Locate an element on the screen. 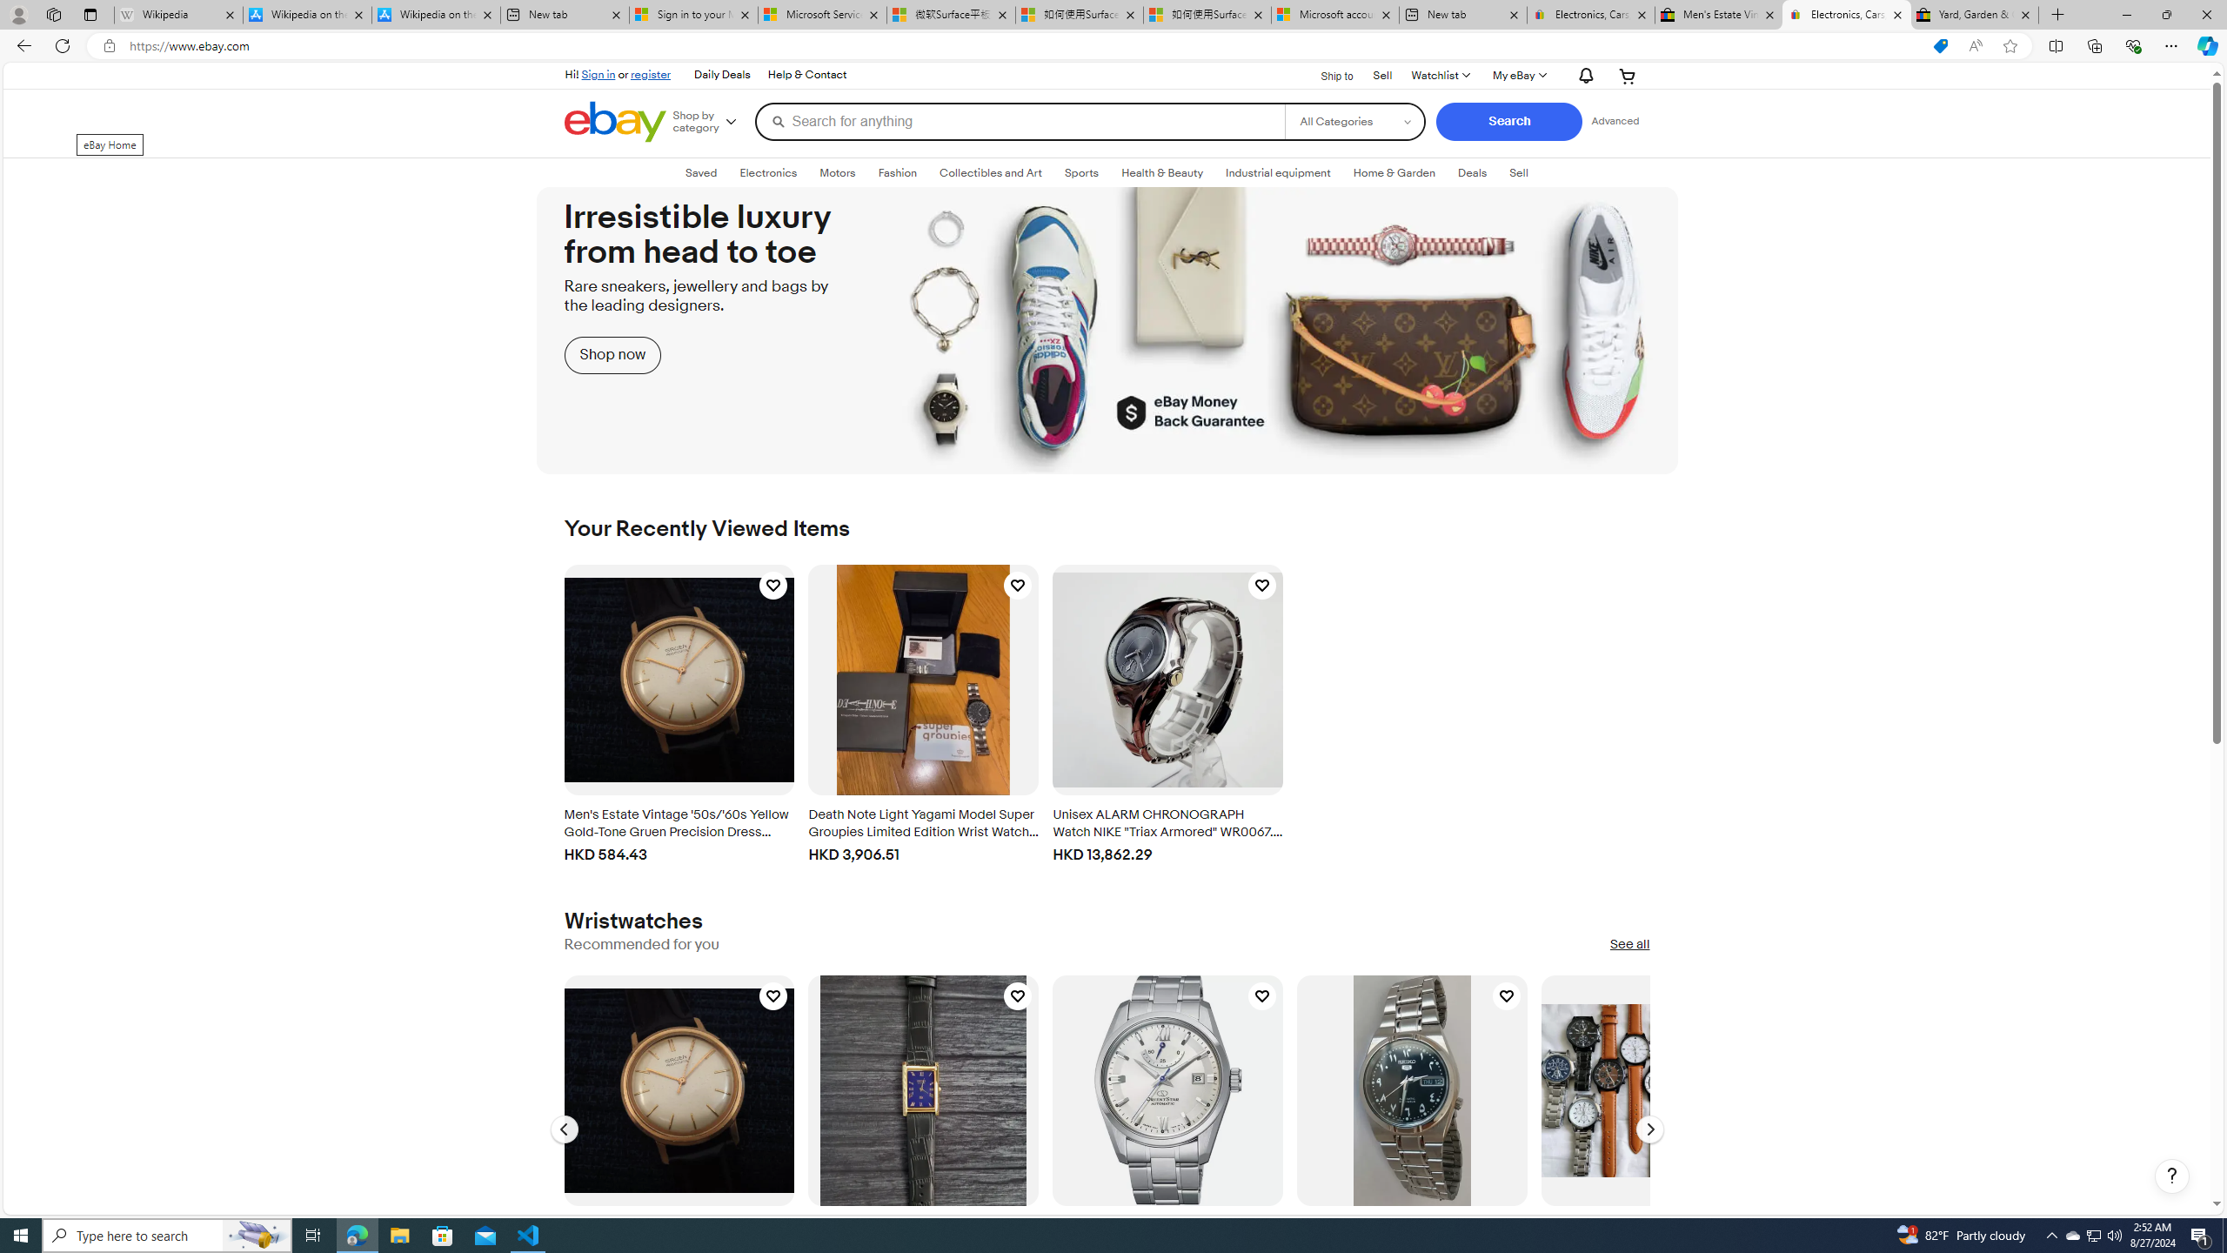  Deals is located at coordinates (1473, 173).